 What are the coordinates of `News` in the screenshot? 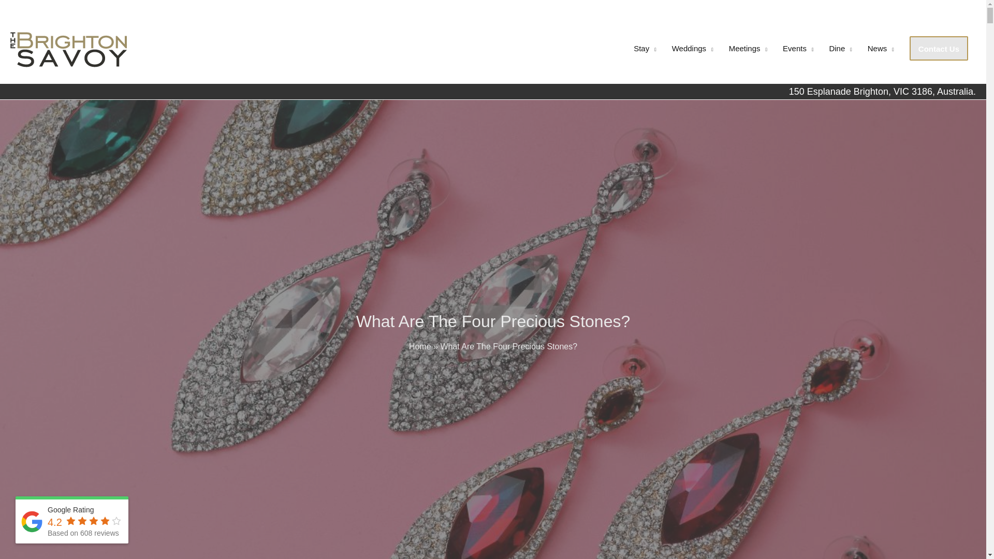 It's located at (880, 49).